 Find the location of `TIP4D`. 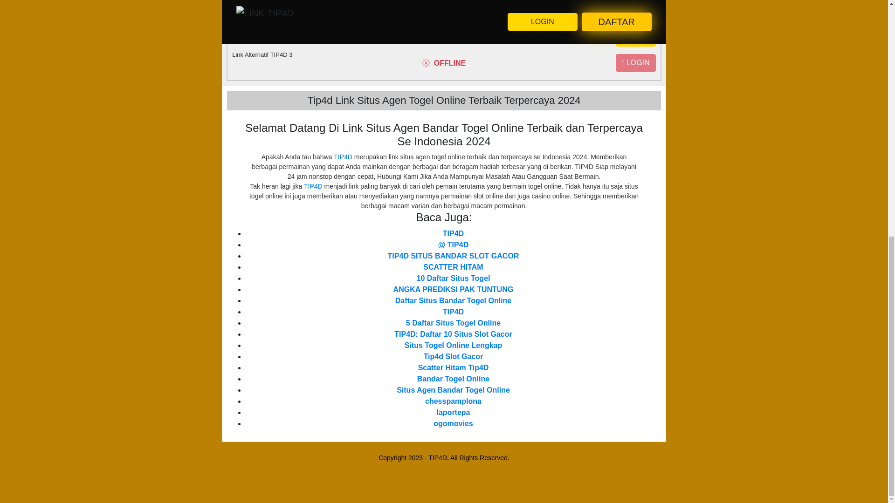

TIP4D is located at coordinates (343, 156).